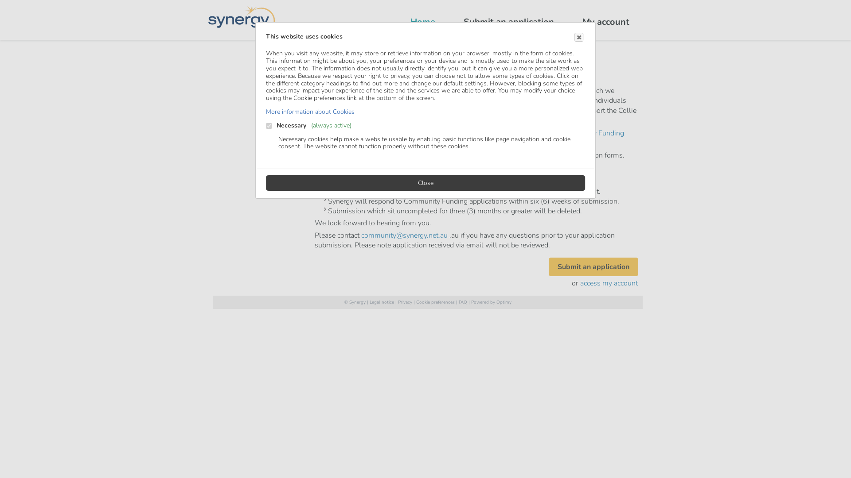 This screenshot has width=851, height=478. I want to click on community@synergy.net.au, so click(404, 235).